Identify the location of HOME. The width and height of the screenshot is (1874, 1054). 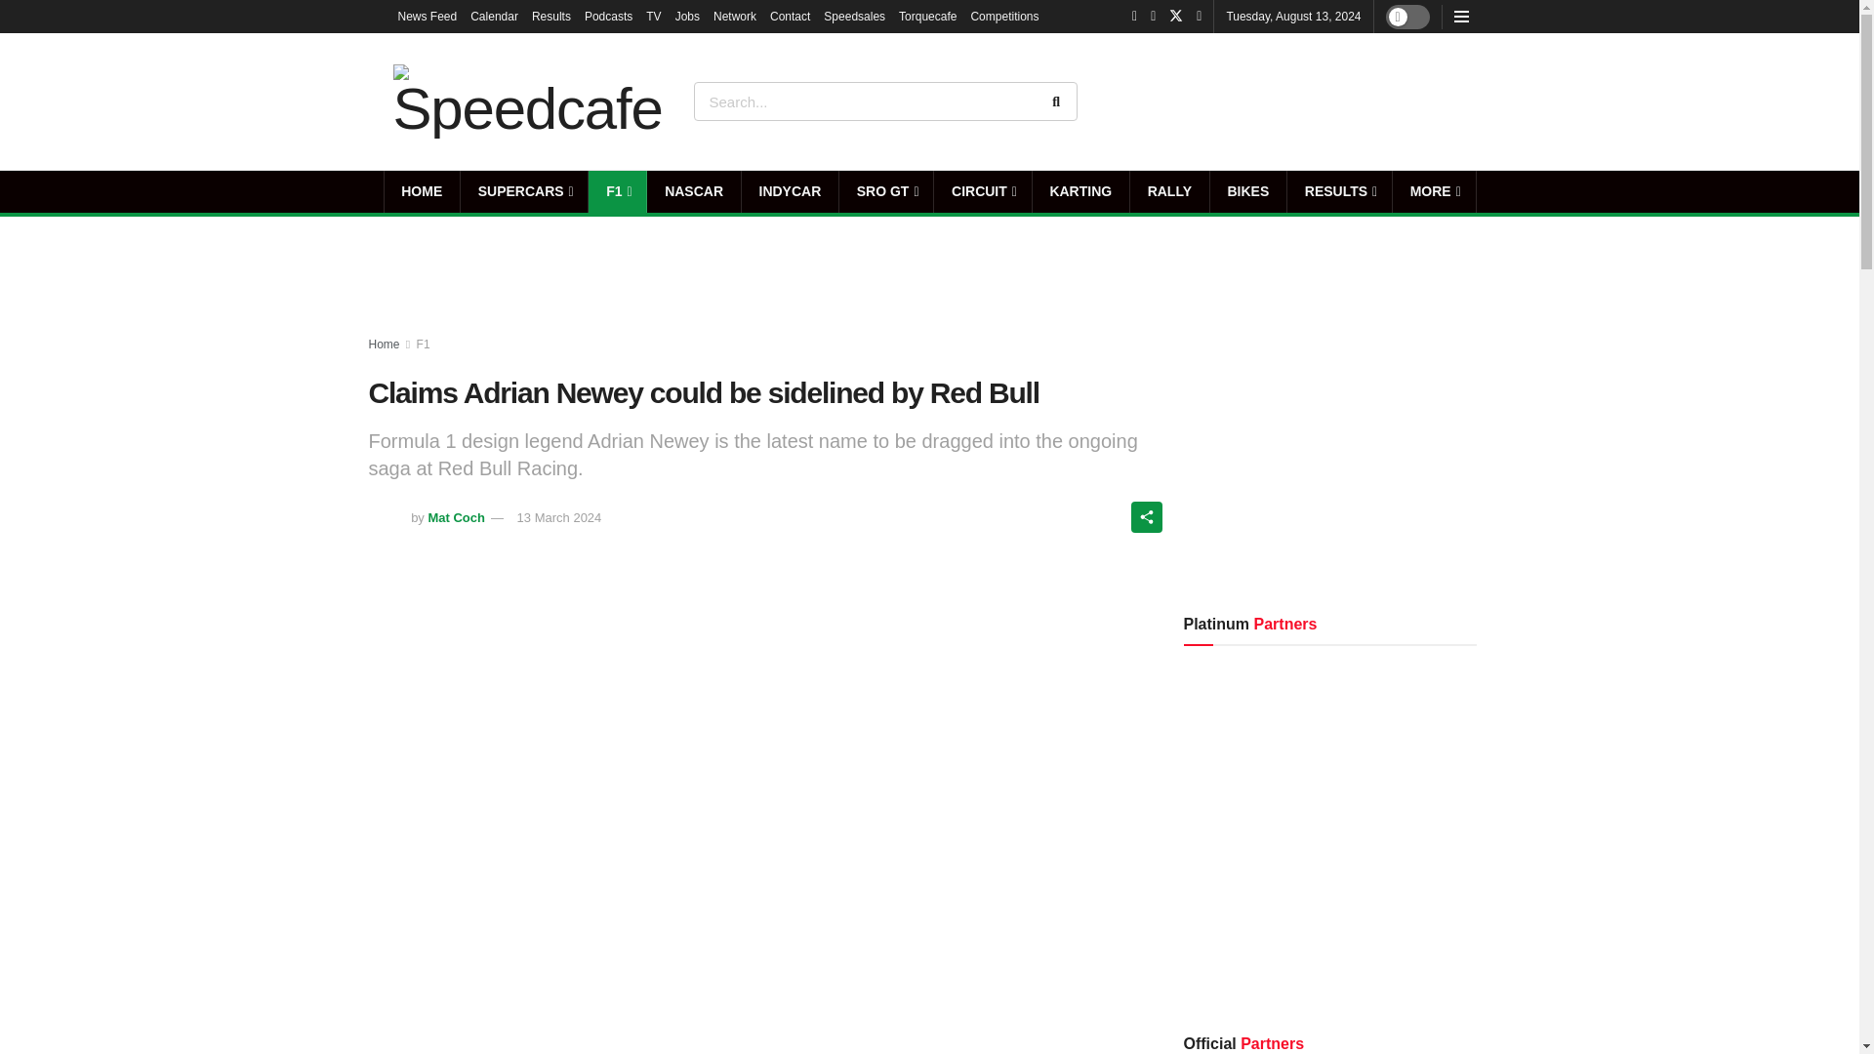
(422, 191).